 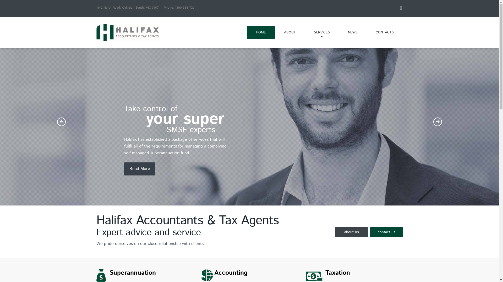 I want to click on Phone: 1300 368 720, so click(x=179, y=8).